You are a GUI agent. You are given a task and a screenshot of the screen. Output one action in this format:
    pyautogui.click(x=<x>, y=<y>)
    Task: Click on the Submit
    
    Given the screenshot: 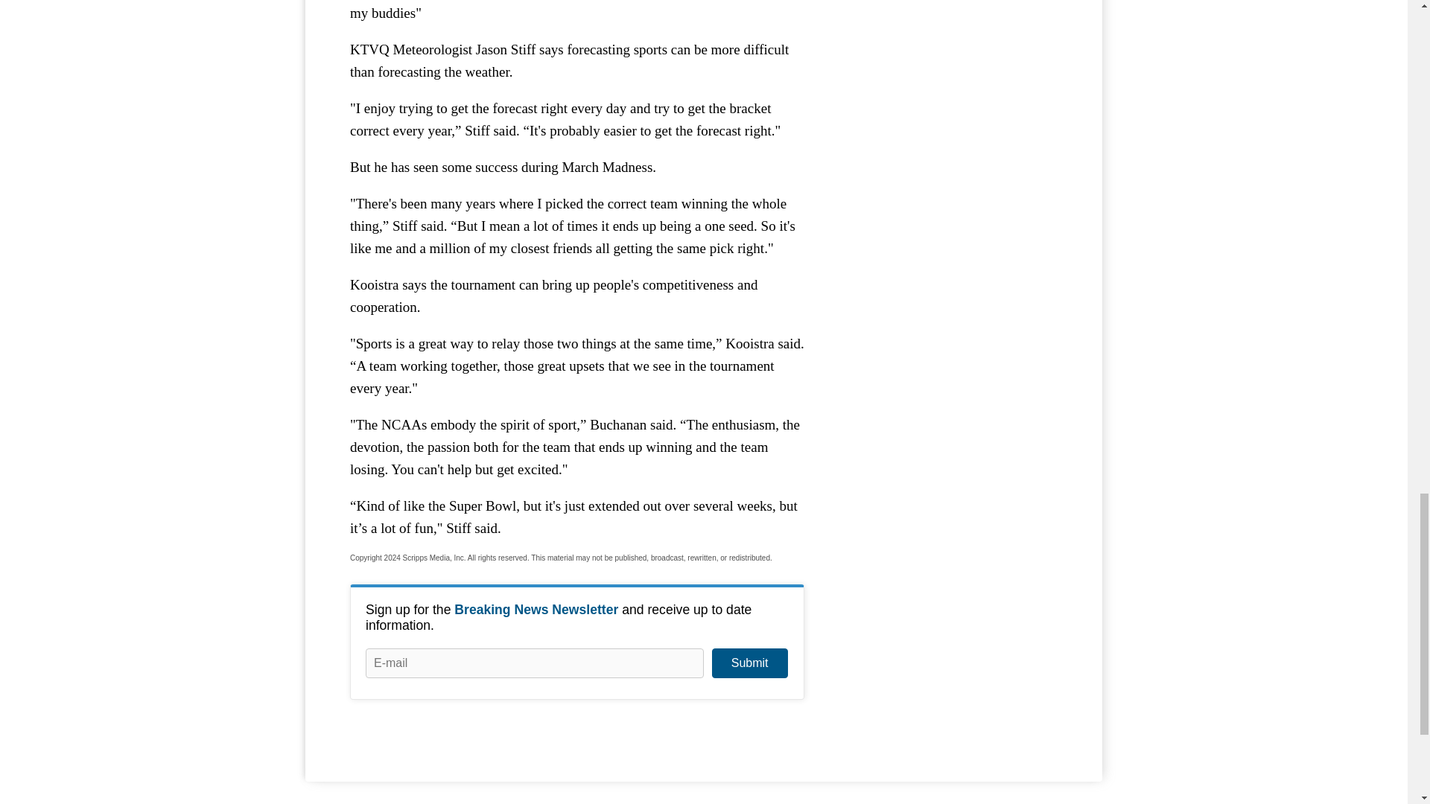 What is the action you would take?
    pyautogui.click(x=749, y=663)
    